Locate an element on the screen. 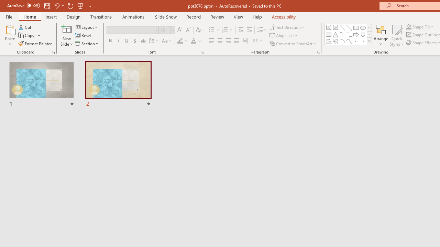 The image size is (440, 247). Bold is located at coordinates (110, 41).